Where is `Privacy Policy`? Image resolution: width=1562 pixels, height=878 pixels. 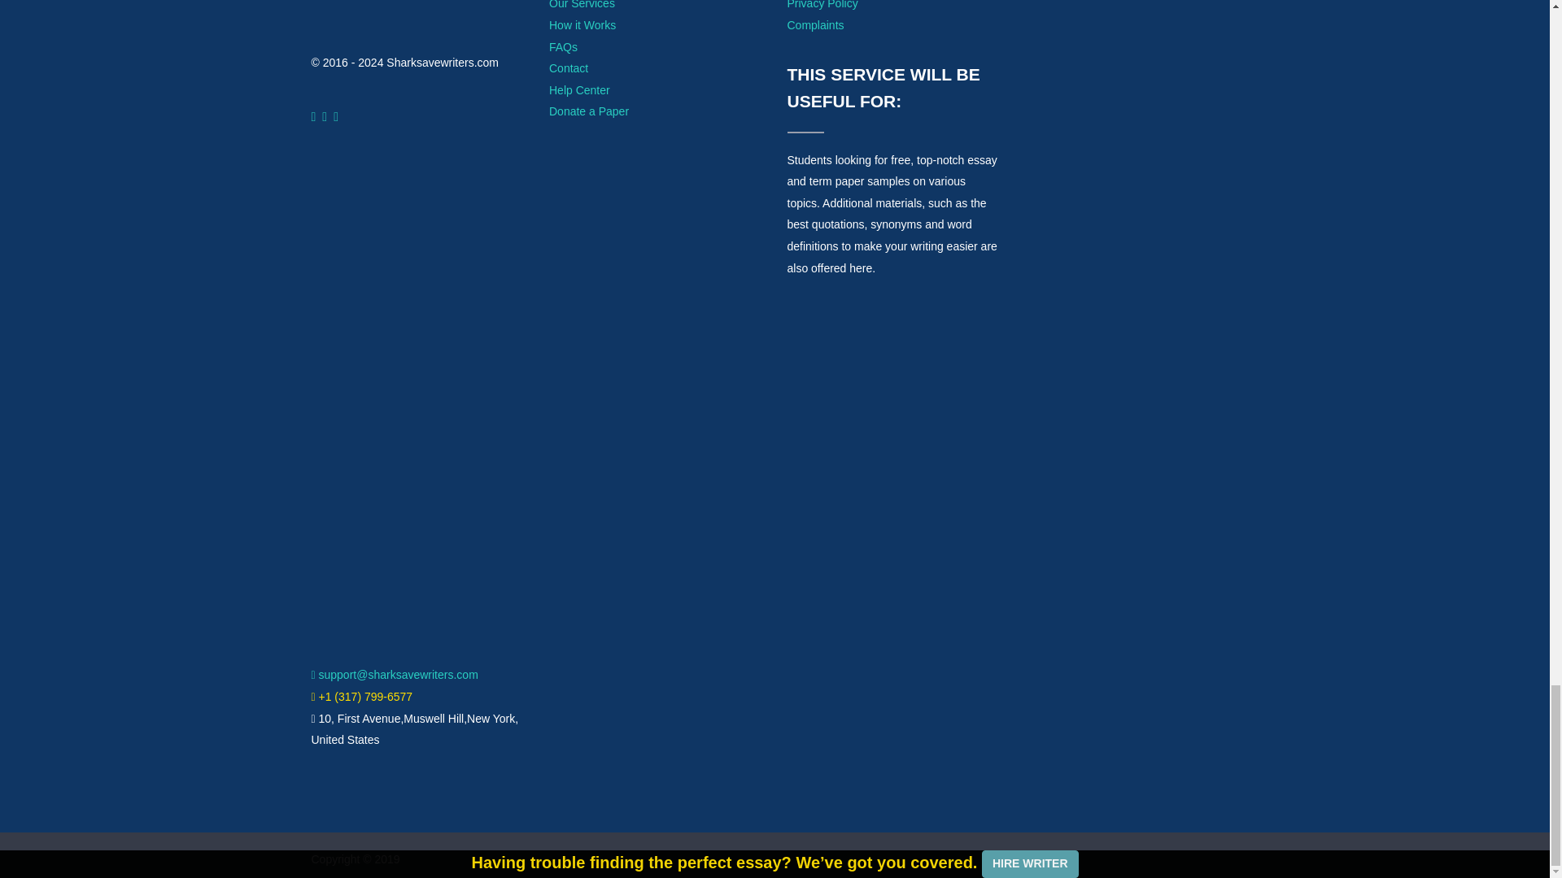 Privacy Policy is located at coordinates (822, 5).